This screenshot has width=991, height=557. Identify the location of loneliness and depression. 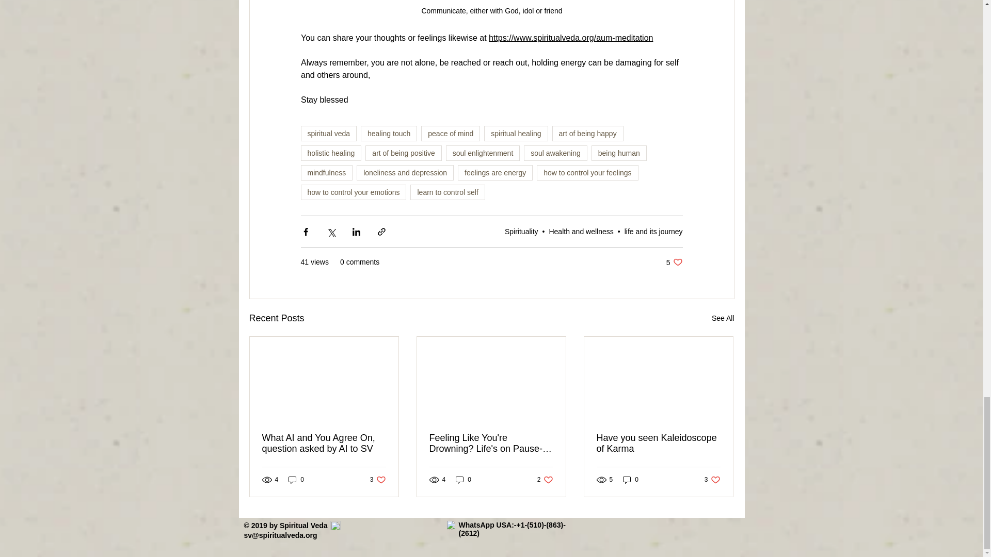
(405, 172).